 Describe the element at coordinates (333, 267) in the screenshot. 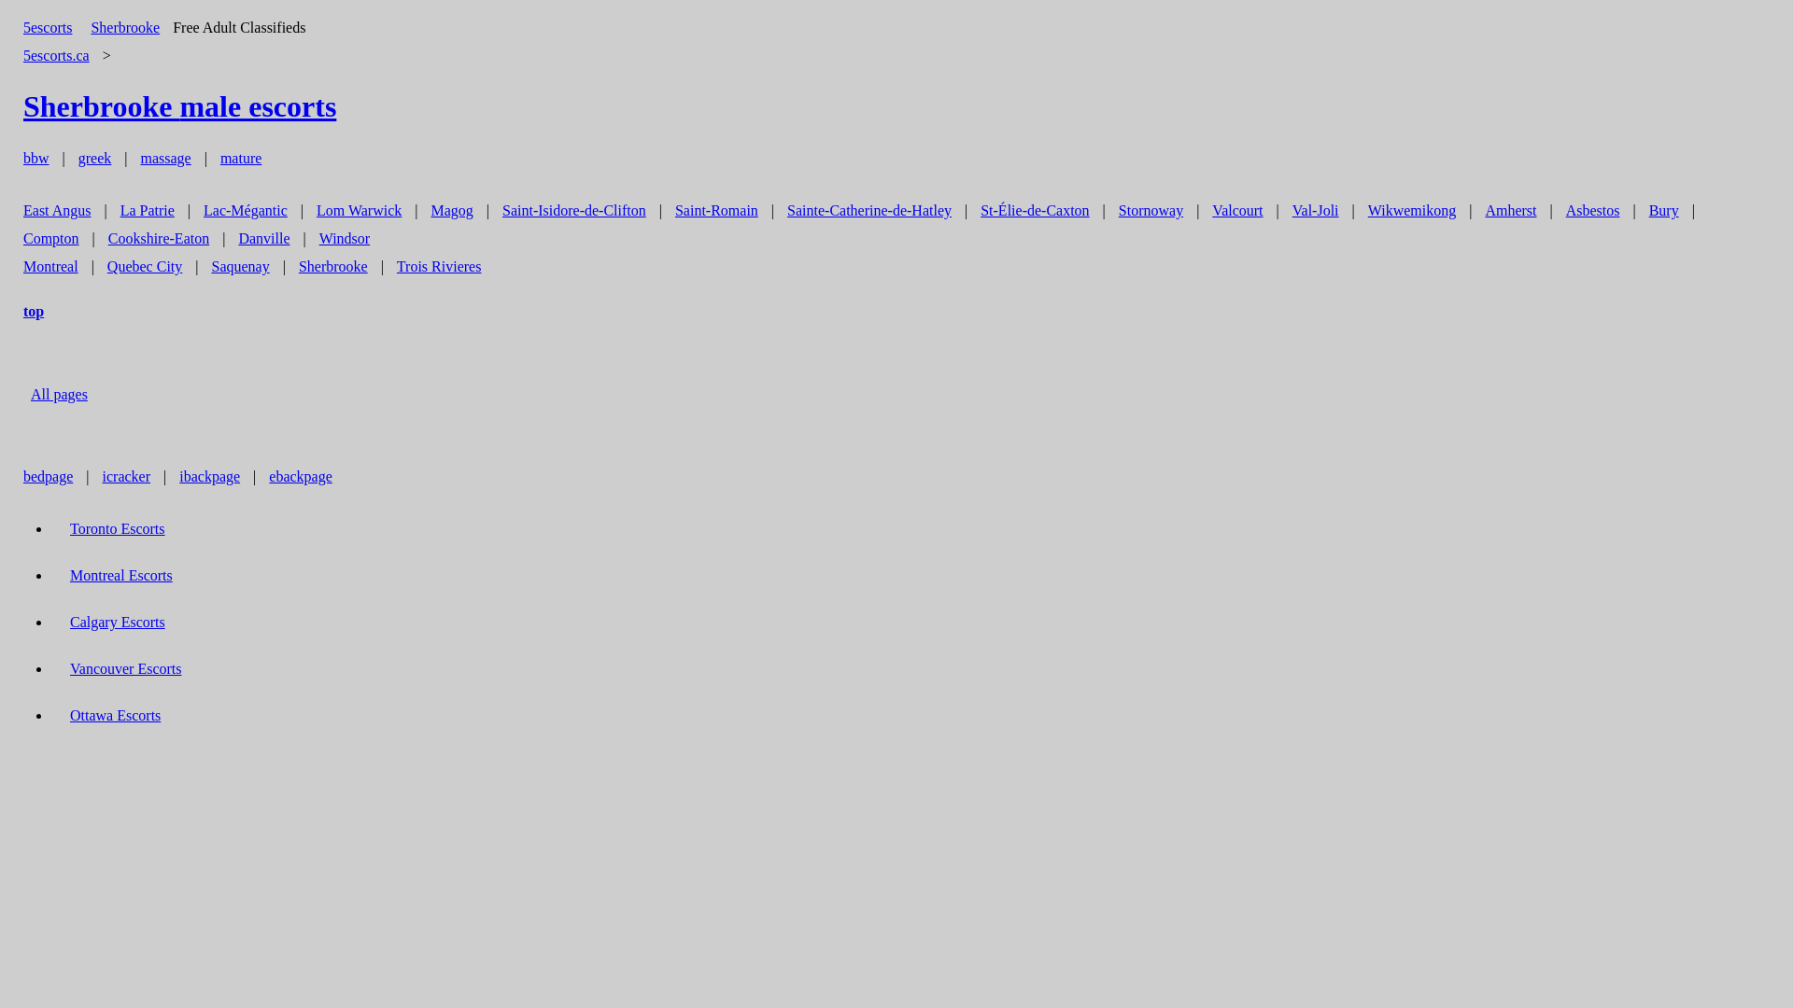

I see `Sherbrooke` at that location.